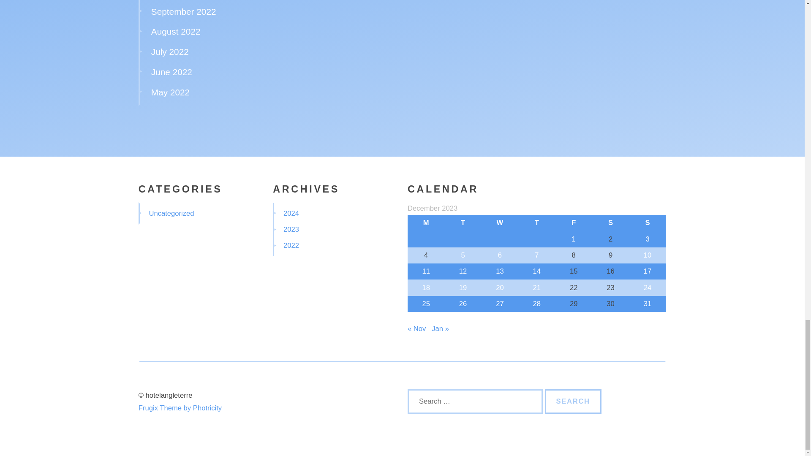  Describe the element at coordinates (291, 229) in the screenshot. I see `2023` at that location.